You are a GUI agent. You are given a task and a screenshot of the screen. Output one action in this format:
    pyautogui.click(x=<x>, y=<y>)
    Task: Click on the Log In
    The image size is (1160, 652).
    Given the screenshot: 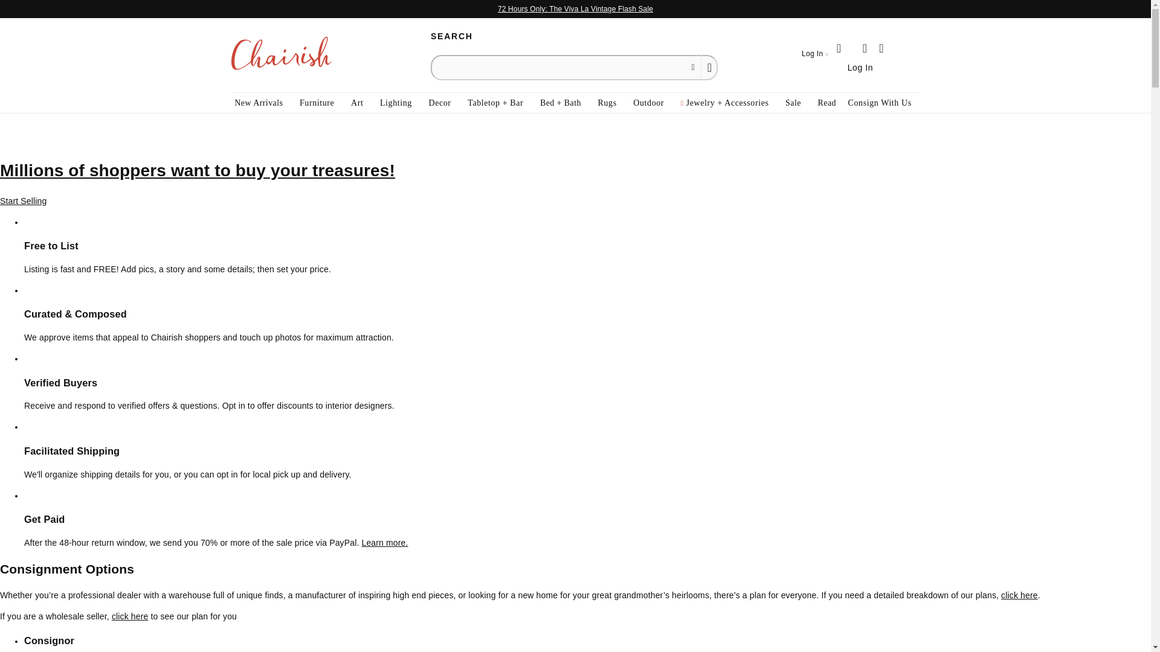 What is the action you would take?
    pyautogui.click(x=860, y=66)
    